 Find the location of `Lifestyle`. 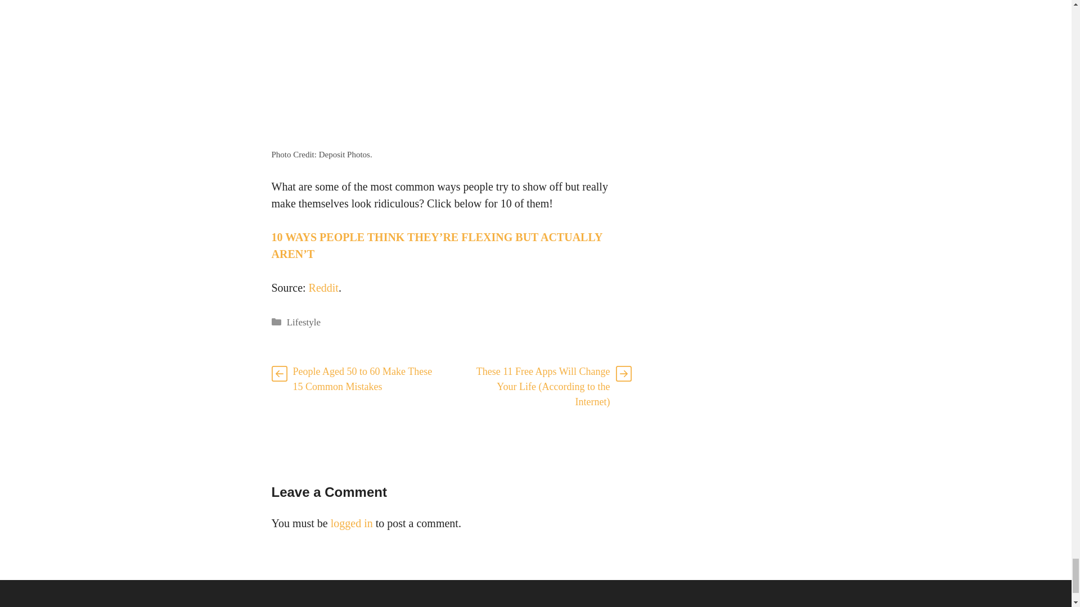

Lifestyle is located at coordinates (304, 322).